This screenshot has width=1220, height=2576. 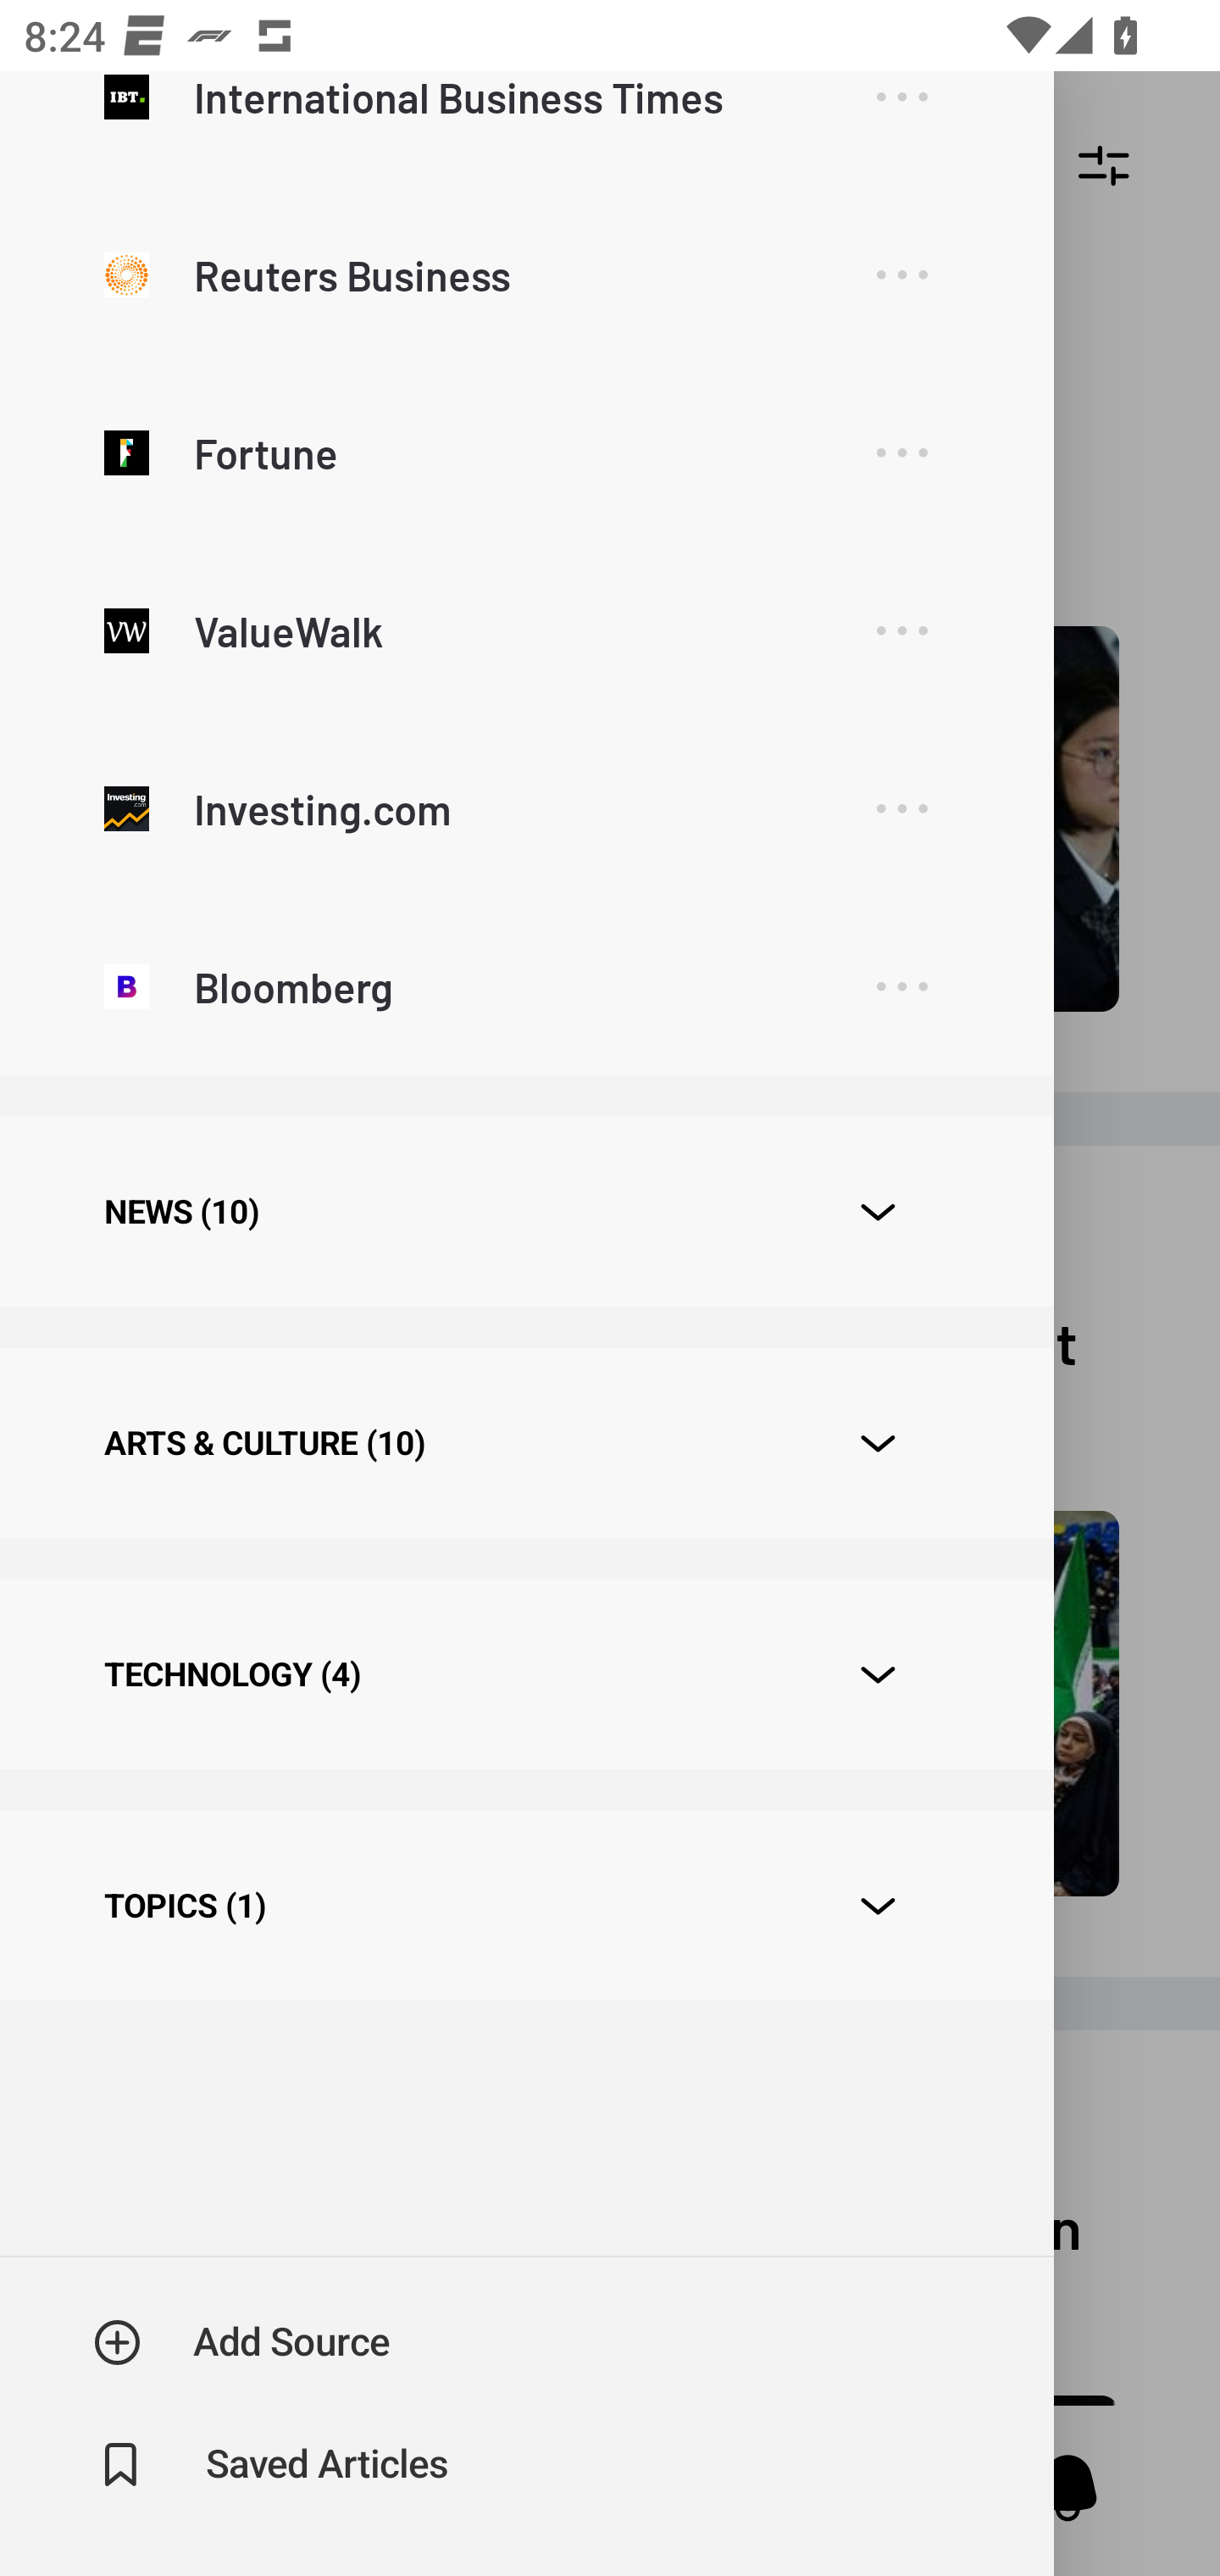 I want to click on Expand Button, so click(x=878, y=1675).